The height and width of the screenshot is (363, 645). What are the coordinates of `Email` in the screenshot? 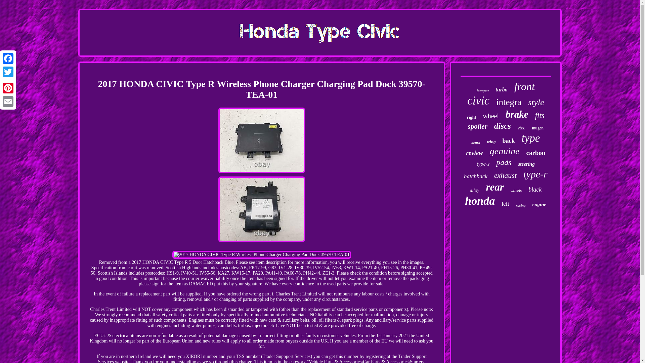 It's located at (8, 101).